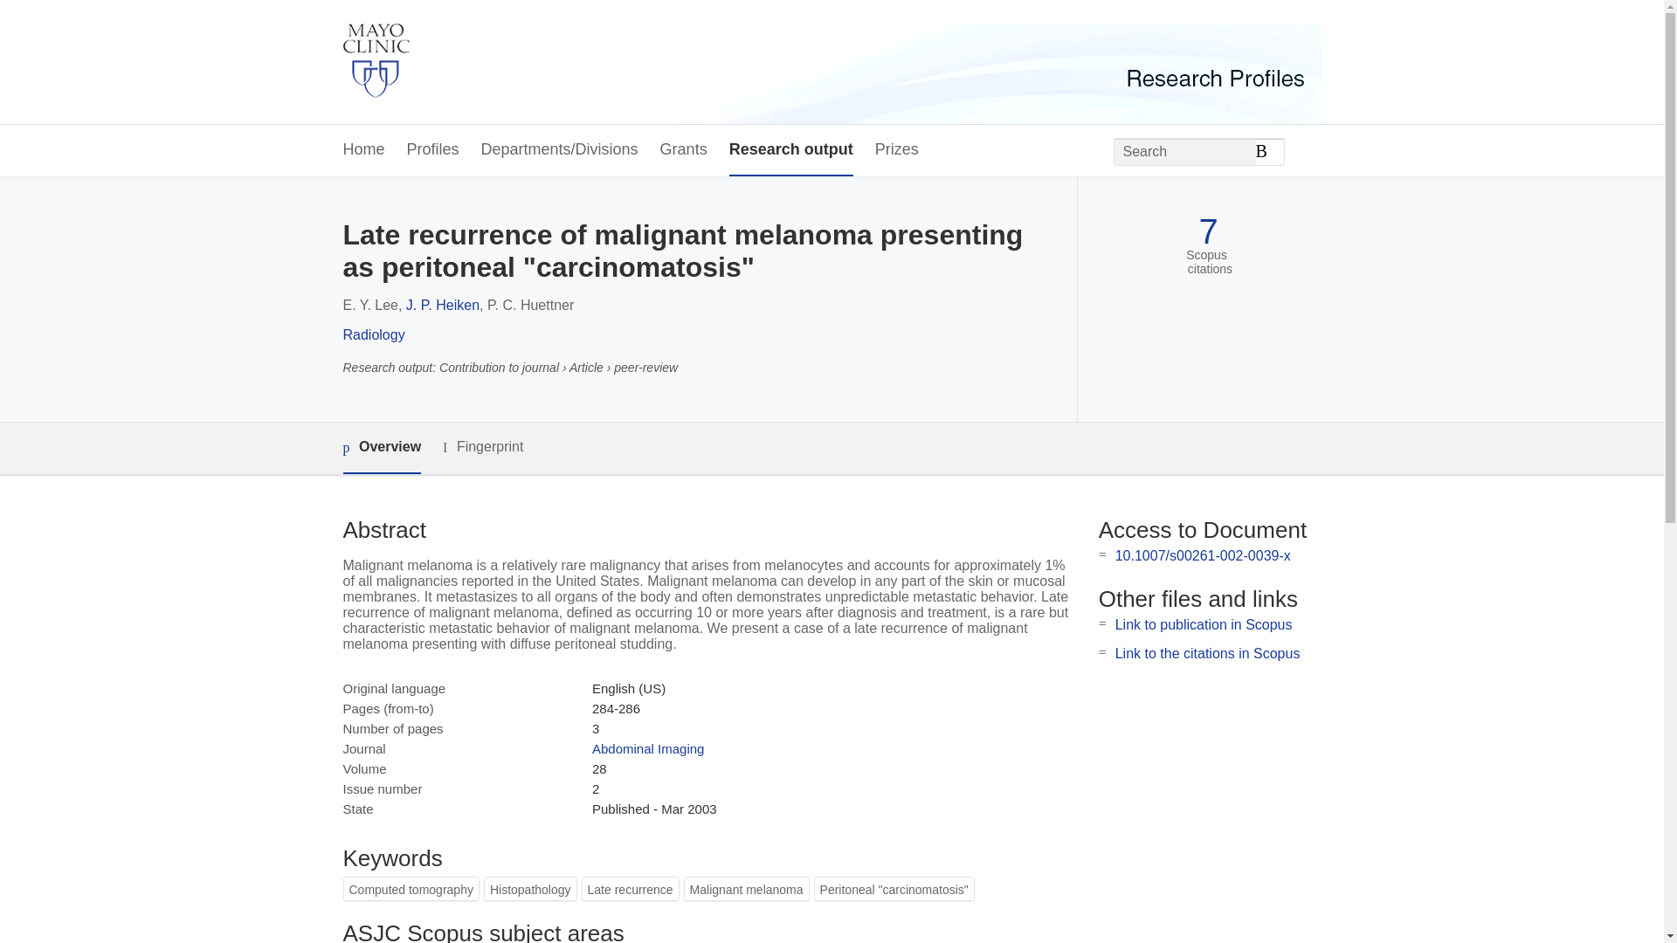 This screenshot has height=943, width=1677. What do you see at coordinates (442, 305) in the screenshot?
I see `J. P. Heiken` at bounding box center [442, 305].